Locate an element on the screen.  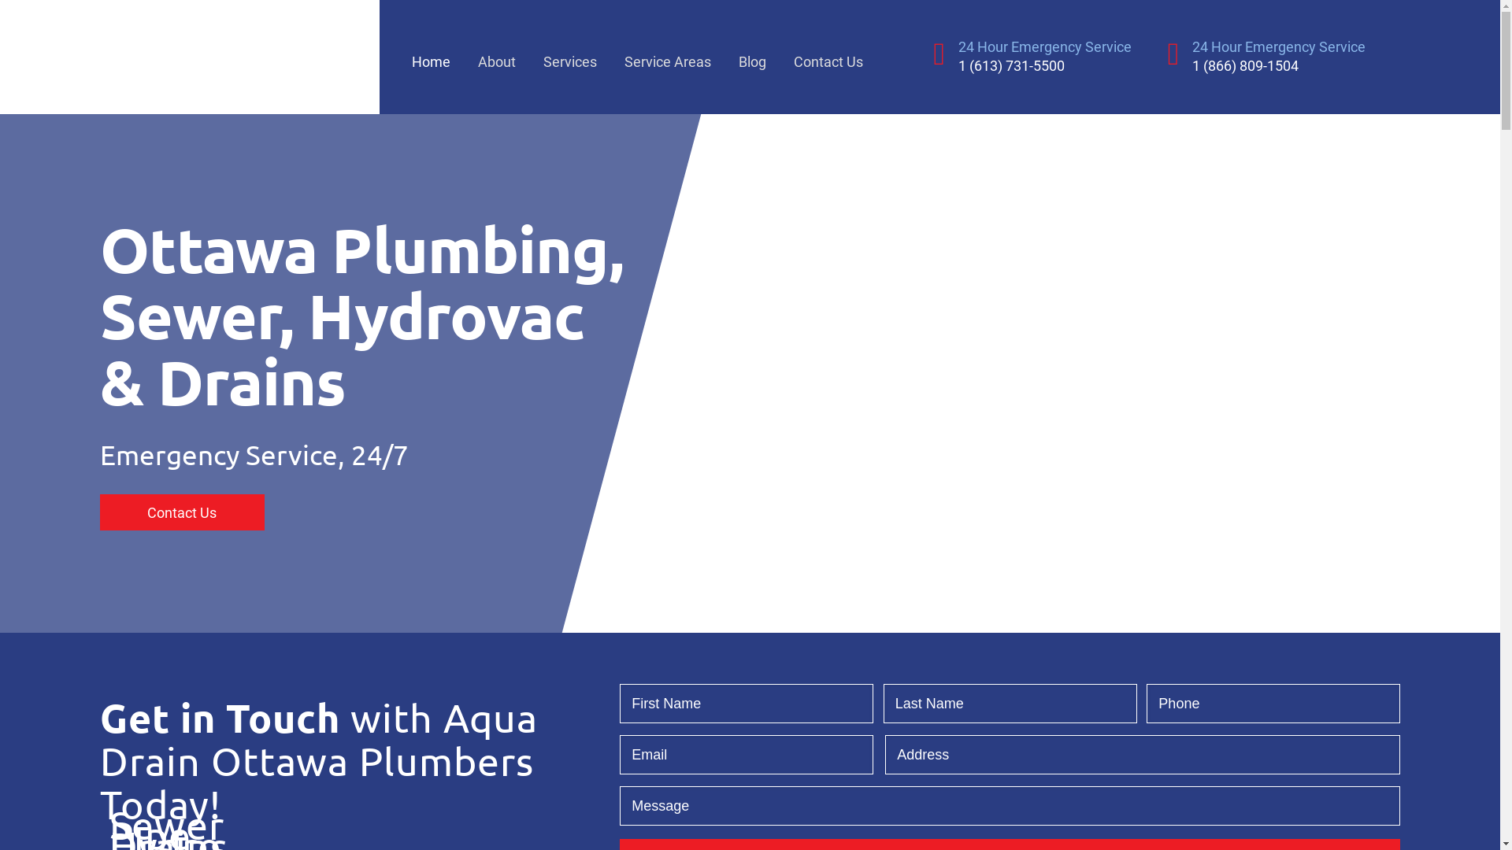
Contact Us is located at coordinates (843, 57).